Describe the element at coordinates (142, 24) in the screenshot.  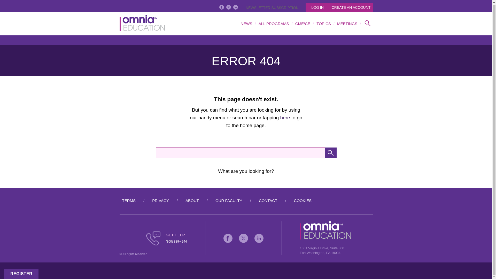
I see `Omnia Education` at that location.